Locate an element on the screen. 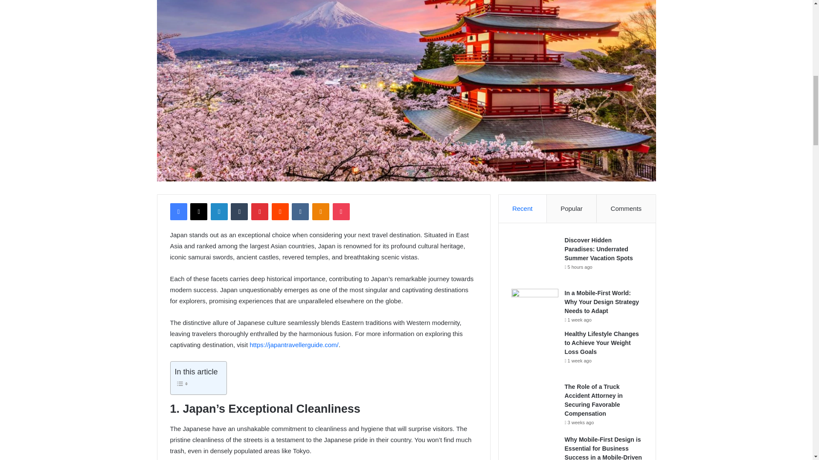  Facebook is located at coordinates (178, 212).